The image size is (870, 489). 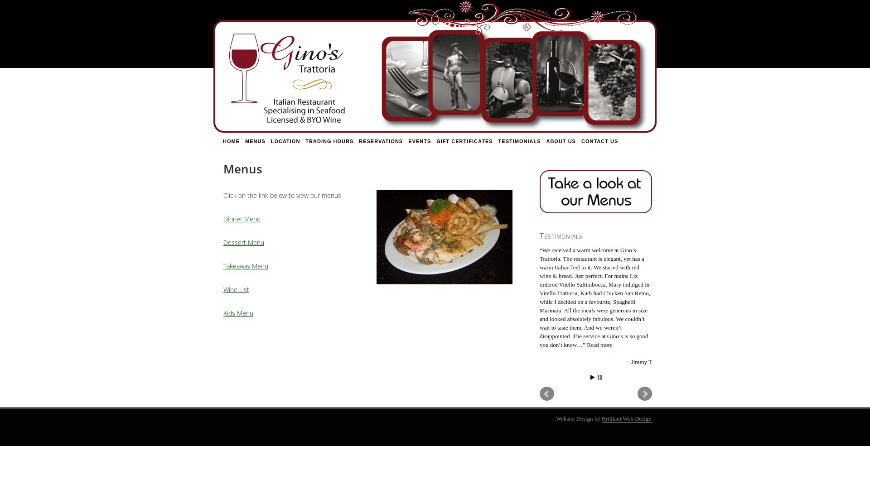 What do you see at coordinates (547, 394) in the screenshot?
I see `Prev` at bounding box center [547, 394].